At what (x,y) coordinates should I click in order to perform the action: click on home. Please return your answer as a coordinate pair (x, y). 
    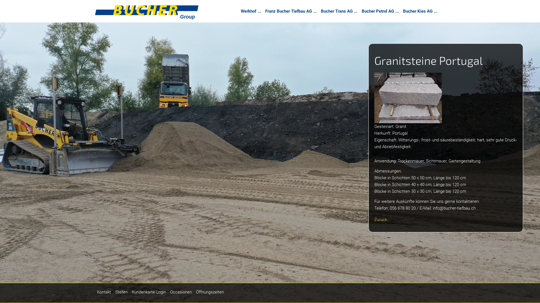
    Looking at the image, I should click on (147, 14).